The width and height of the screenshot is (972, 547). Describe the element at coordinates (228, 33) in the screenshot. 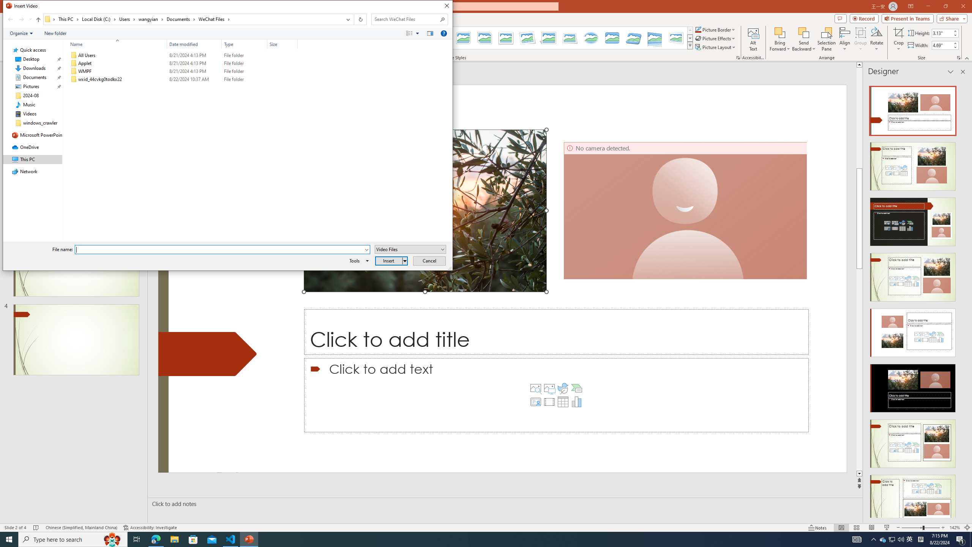

I see `Command Module` at that location.